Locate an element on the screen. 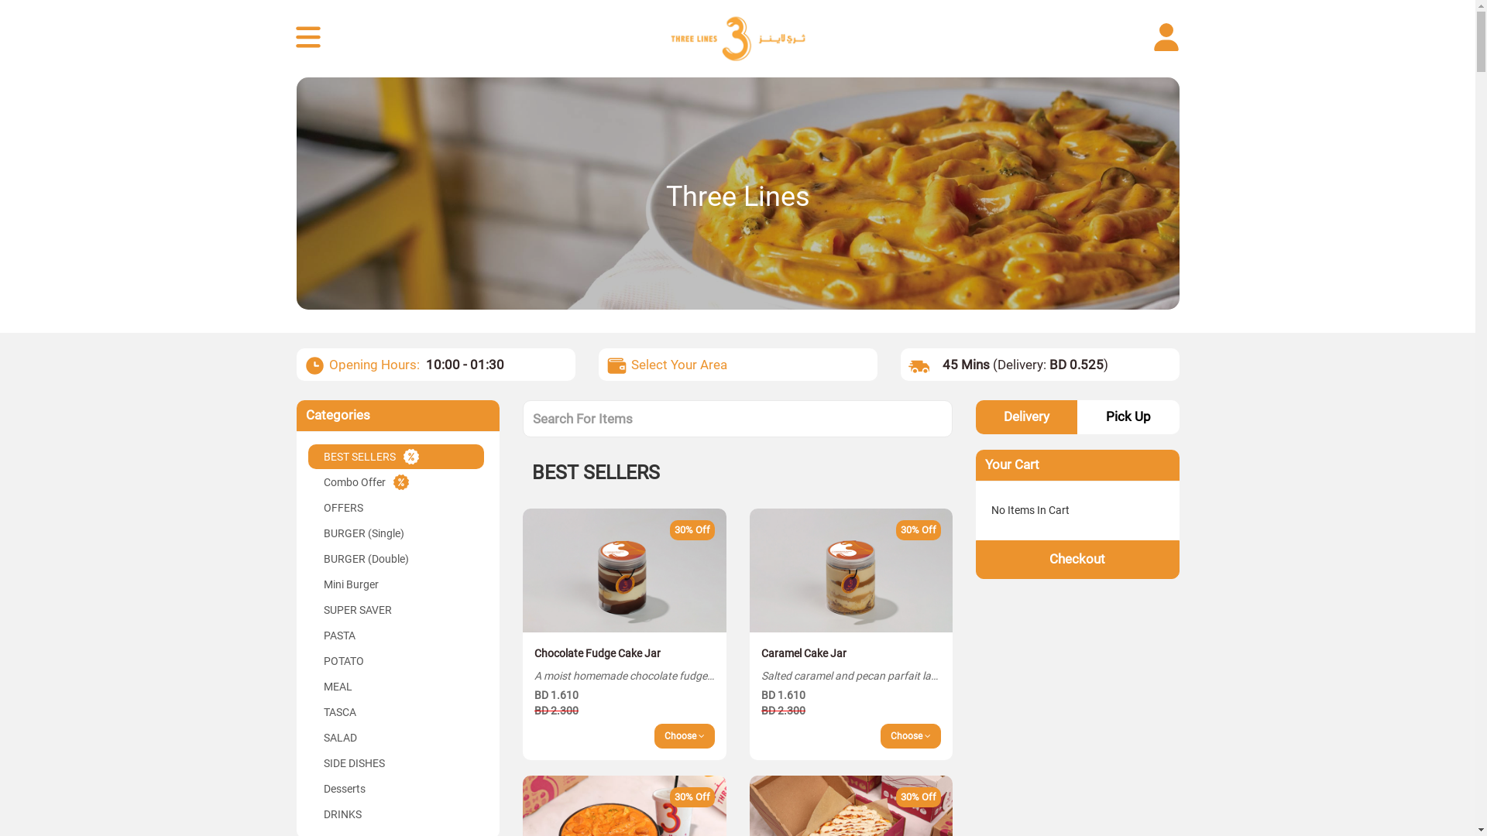  POTATO is located at coordinates (397, 661).